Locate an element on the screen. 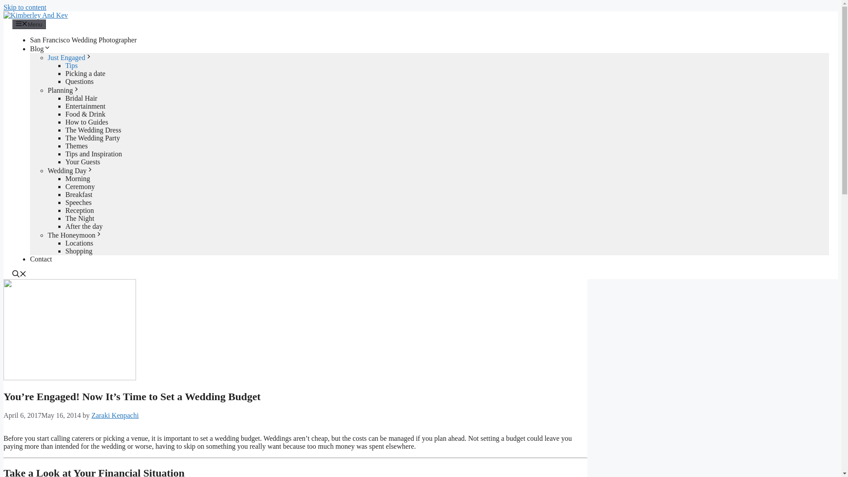 This screenshot has width=848, height=477. Just Engaged is located at coordinates (70, 57).